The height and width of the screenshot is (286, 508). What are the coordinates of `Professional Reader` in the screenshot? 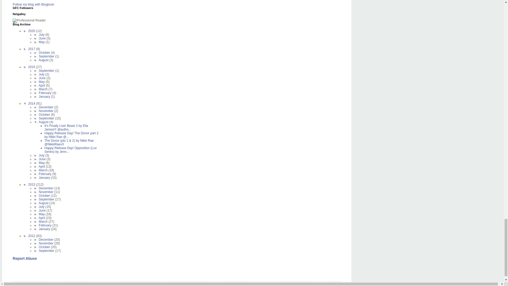 It's located at (29, 21).